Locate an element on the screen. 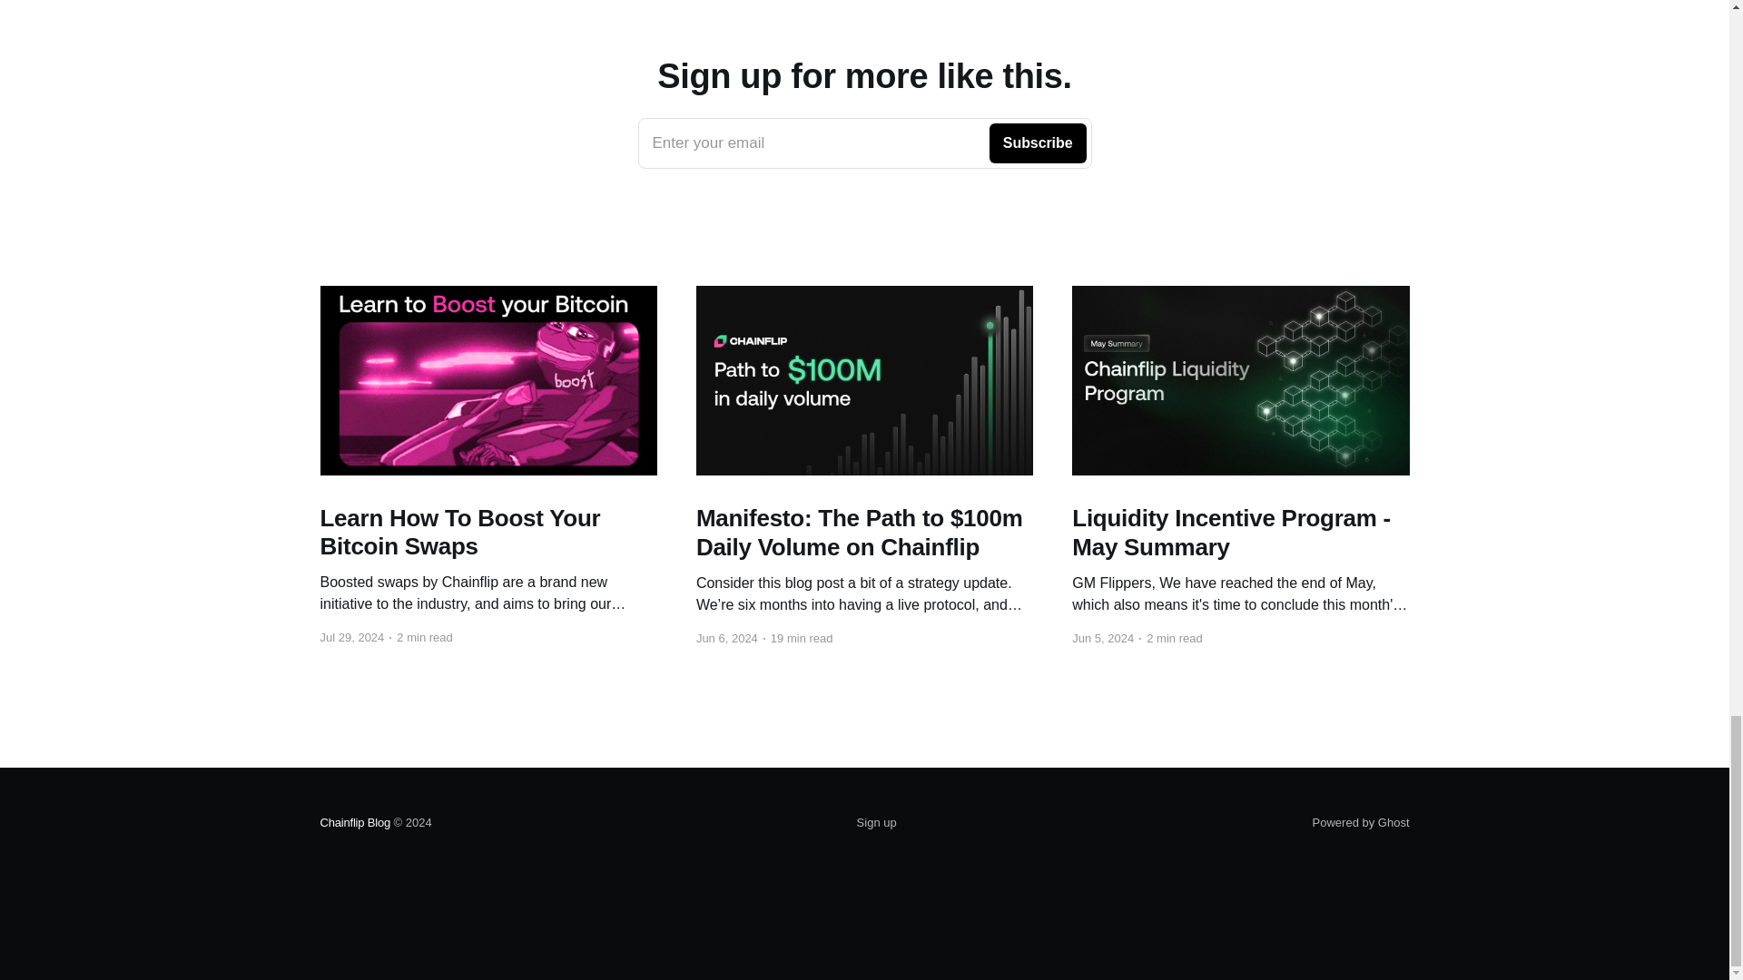 This screenshot has width=1743, height=980. Powered by Ghost is located at coordinates (1361, 822).